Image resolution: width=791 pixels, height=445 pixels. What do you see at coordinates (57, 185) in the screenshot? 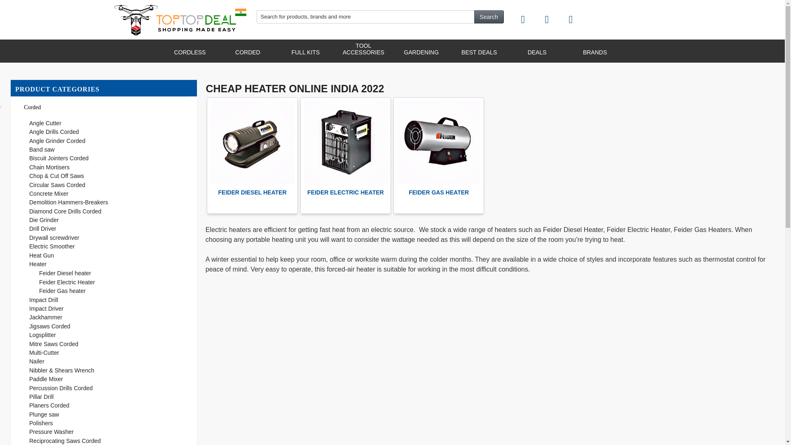
I see `Circular Saws Corded` at bounding box center [57, 185].